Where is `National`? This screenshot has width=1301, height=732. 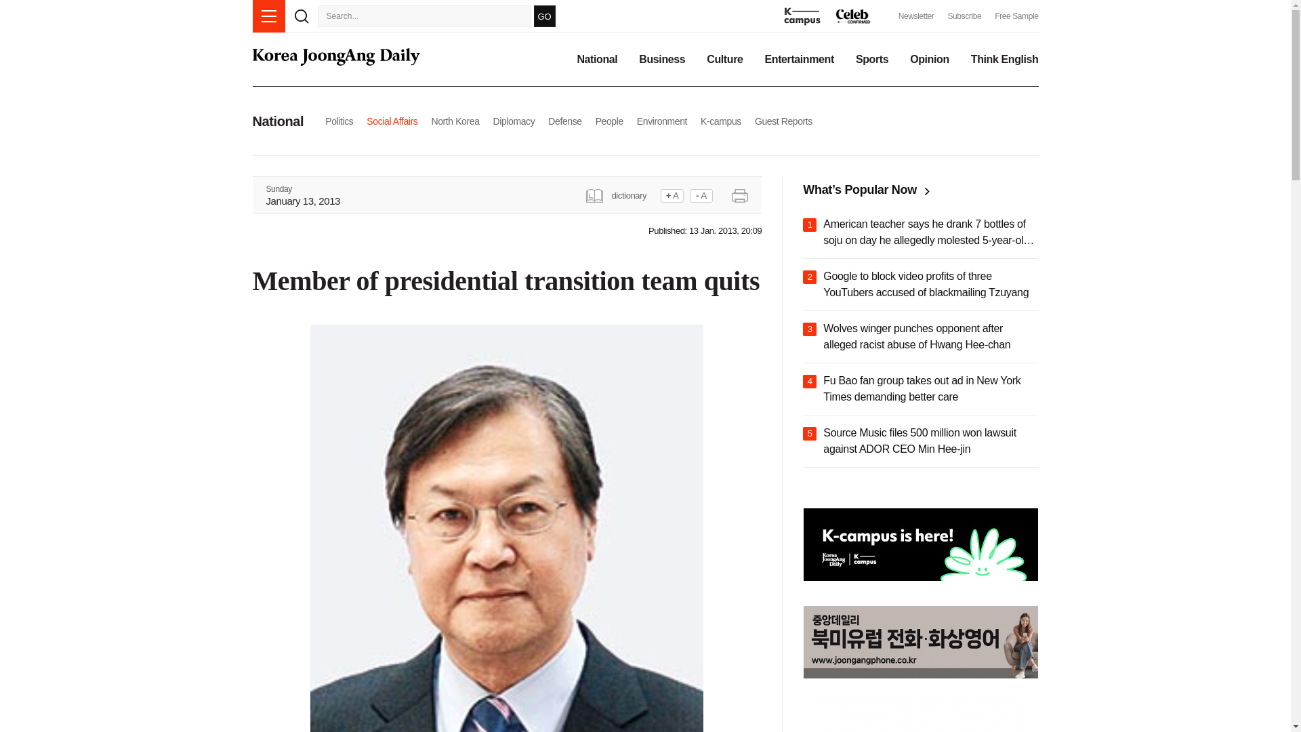 National is located at coordinates (596, 60).